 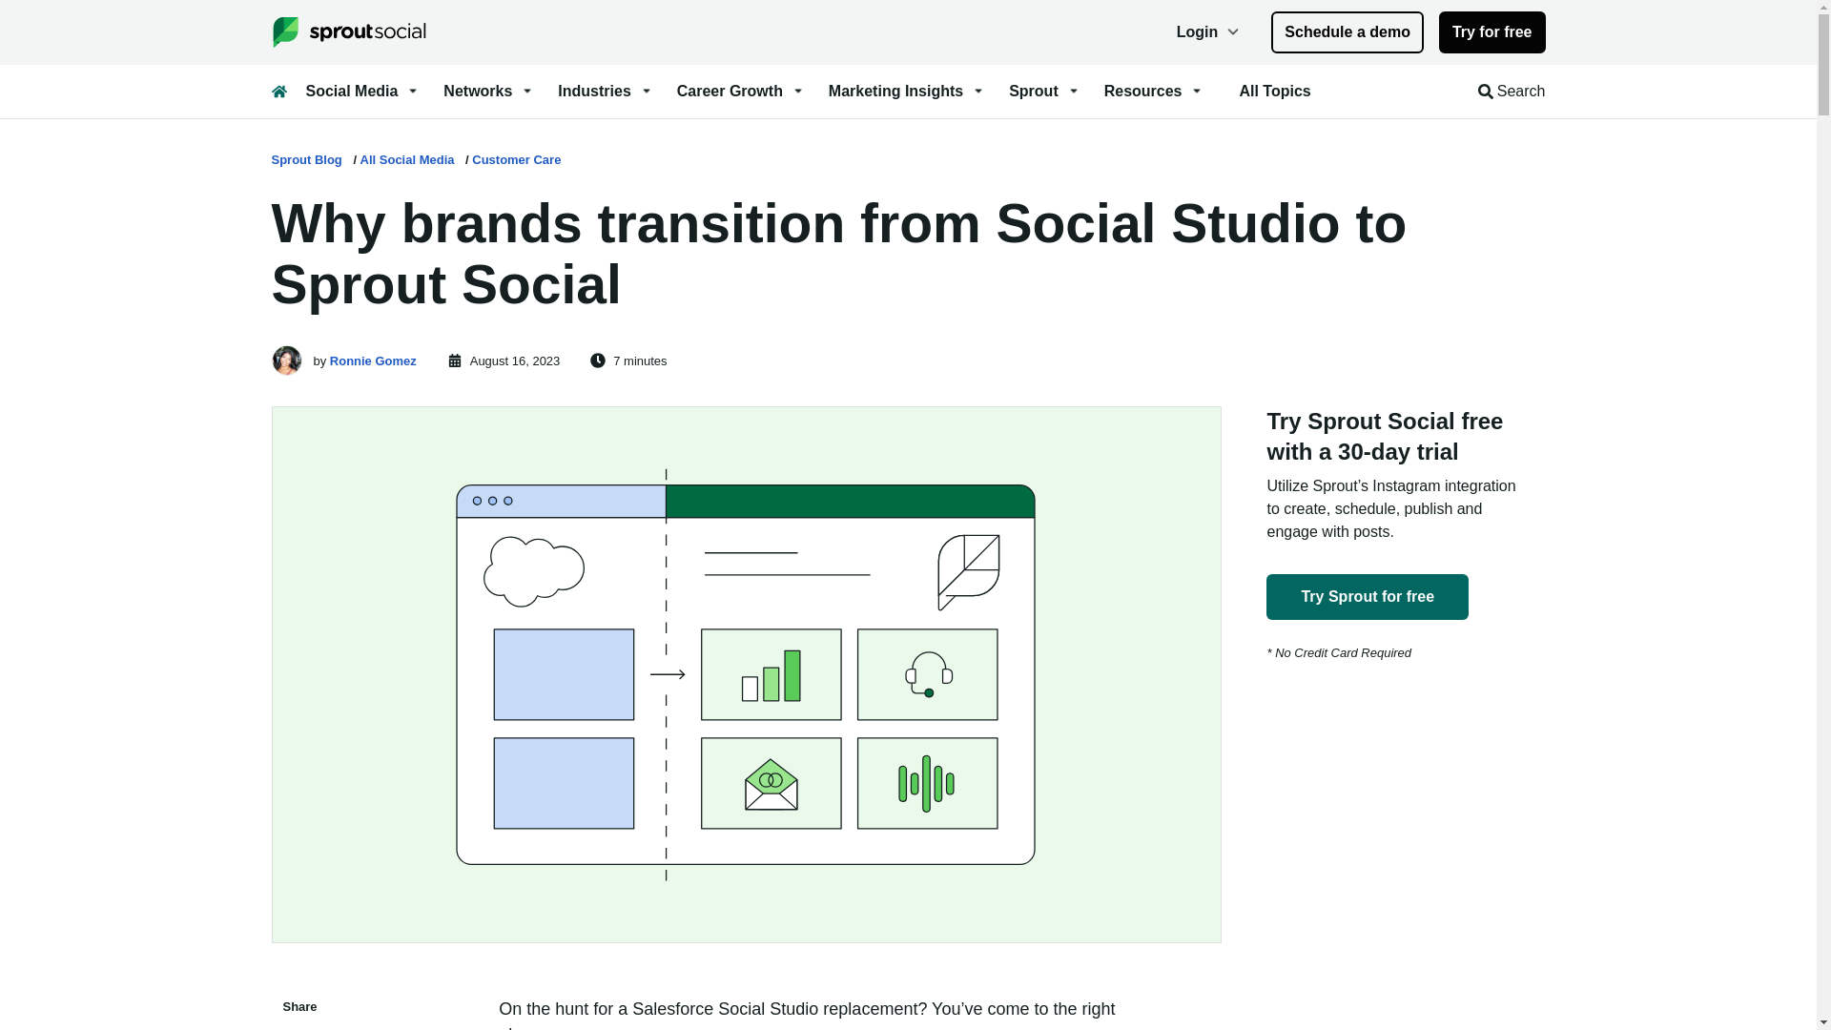 What do you see at coordinates (1347, 32) in the screenshot?
I see `Schedule a demo` at bounding box center [1347, 32].